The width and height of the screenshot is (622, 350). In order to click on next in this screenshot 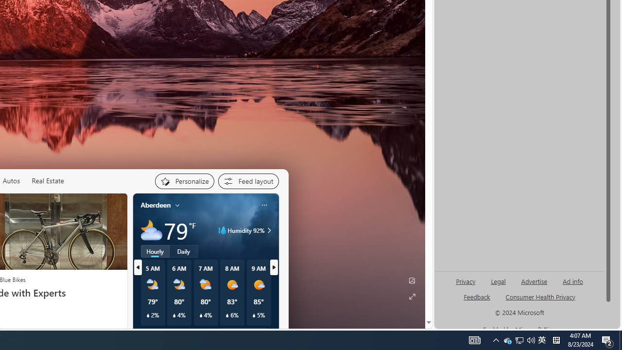, I will do `click(274, 267)`.